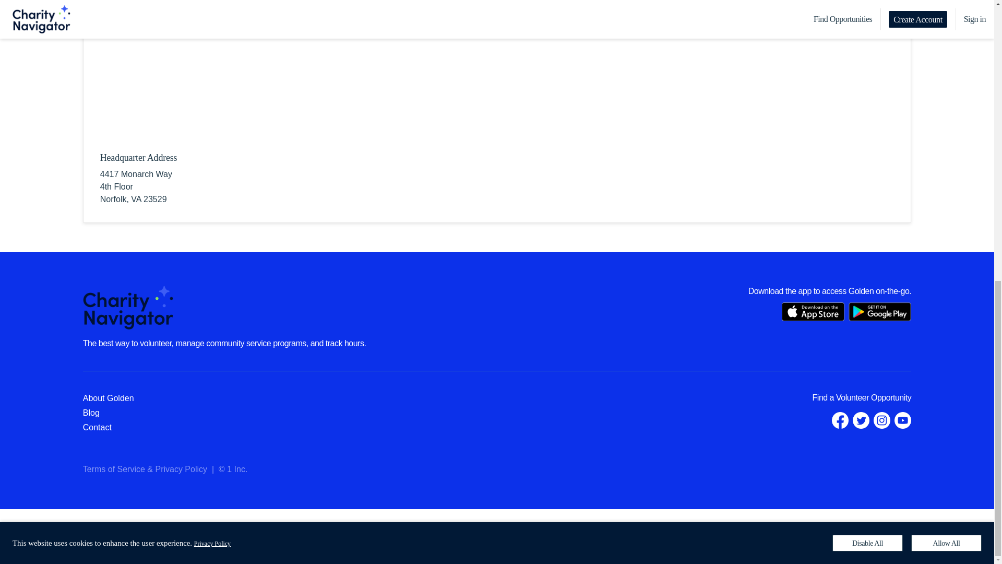  What do you see at coordinates (882, 420) in the screenshot?
I see `Visit Us On Instagram` at bounding box center [882, 420].